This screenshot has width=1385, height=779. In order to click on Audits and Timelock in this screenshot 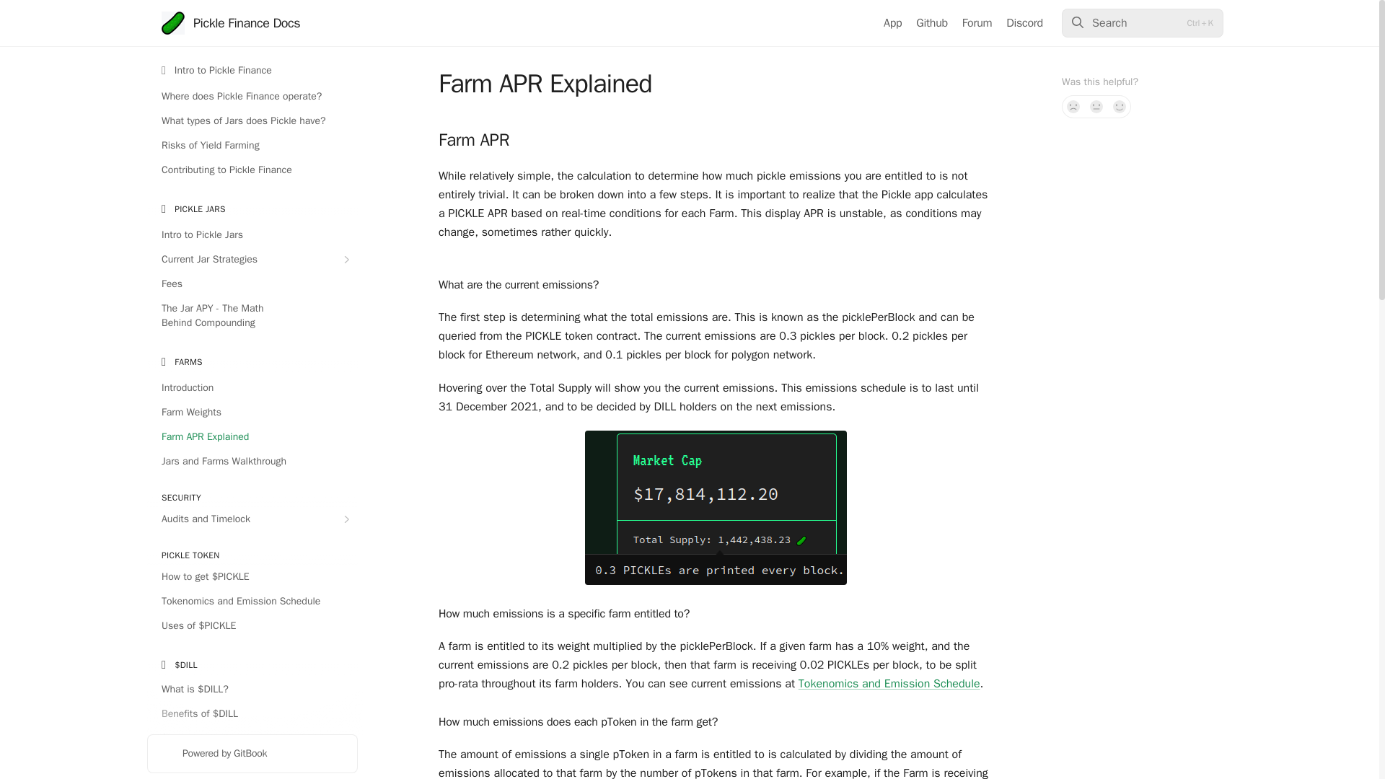, I will do `click(252, 519)`.